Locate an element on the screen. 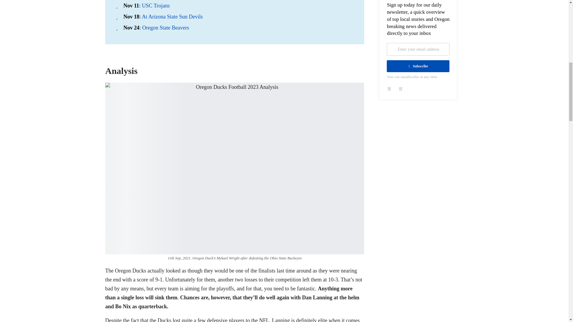 This screenshot has height=322, width=573. Oregon State Beavers is located at coordinates (165, 27).